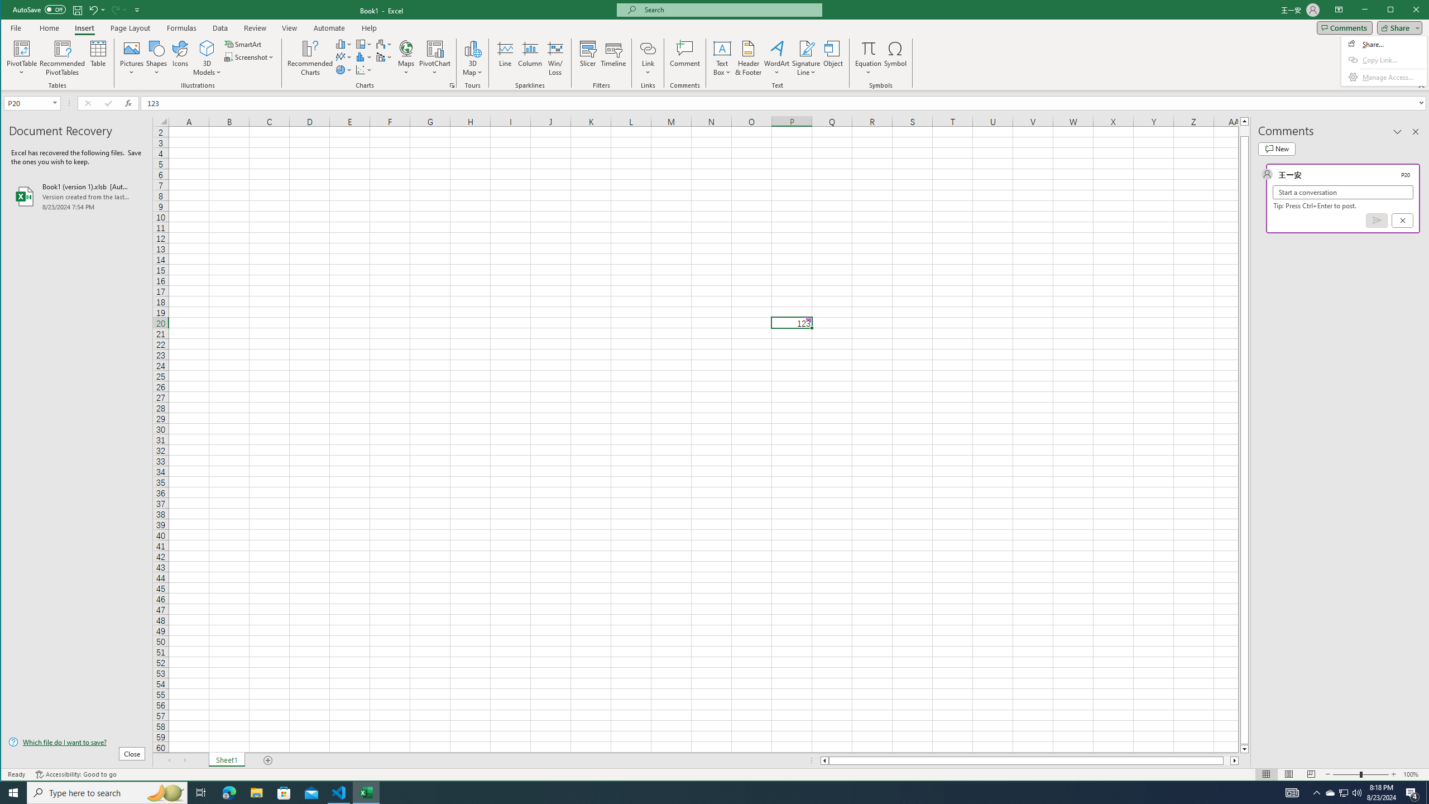 The width and height of the screenshot is (1429, 804). What do you see at coordinates (107, 793) in the screenshot?
I see `Type here to search` at bounding box center [107, 793].